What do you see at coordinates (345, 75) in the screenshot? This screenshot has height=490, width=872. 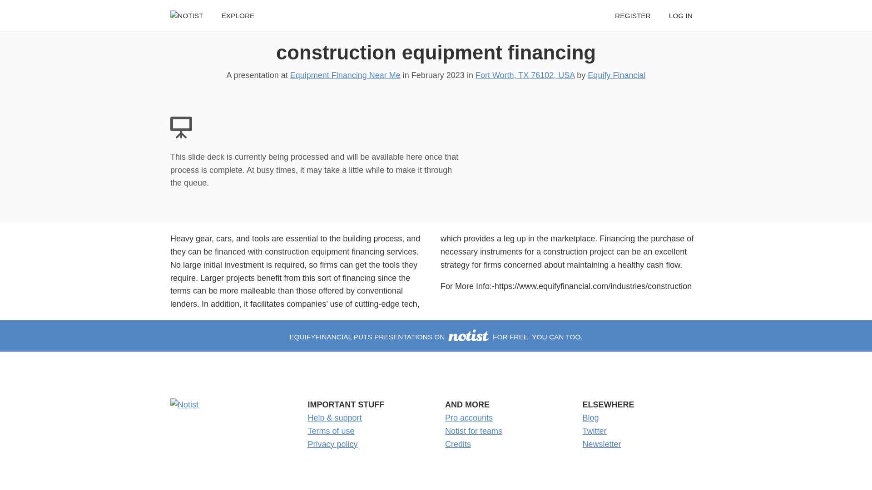 I see `Equipment Financing Near Me` at bounding box center [345, 75].